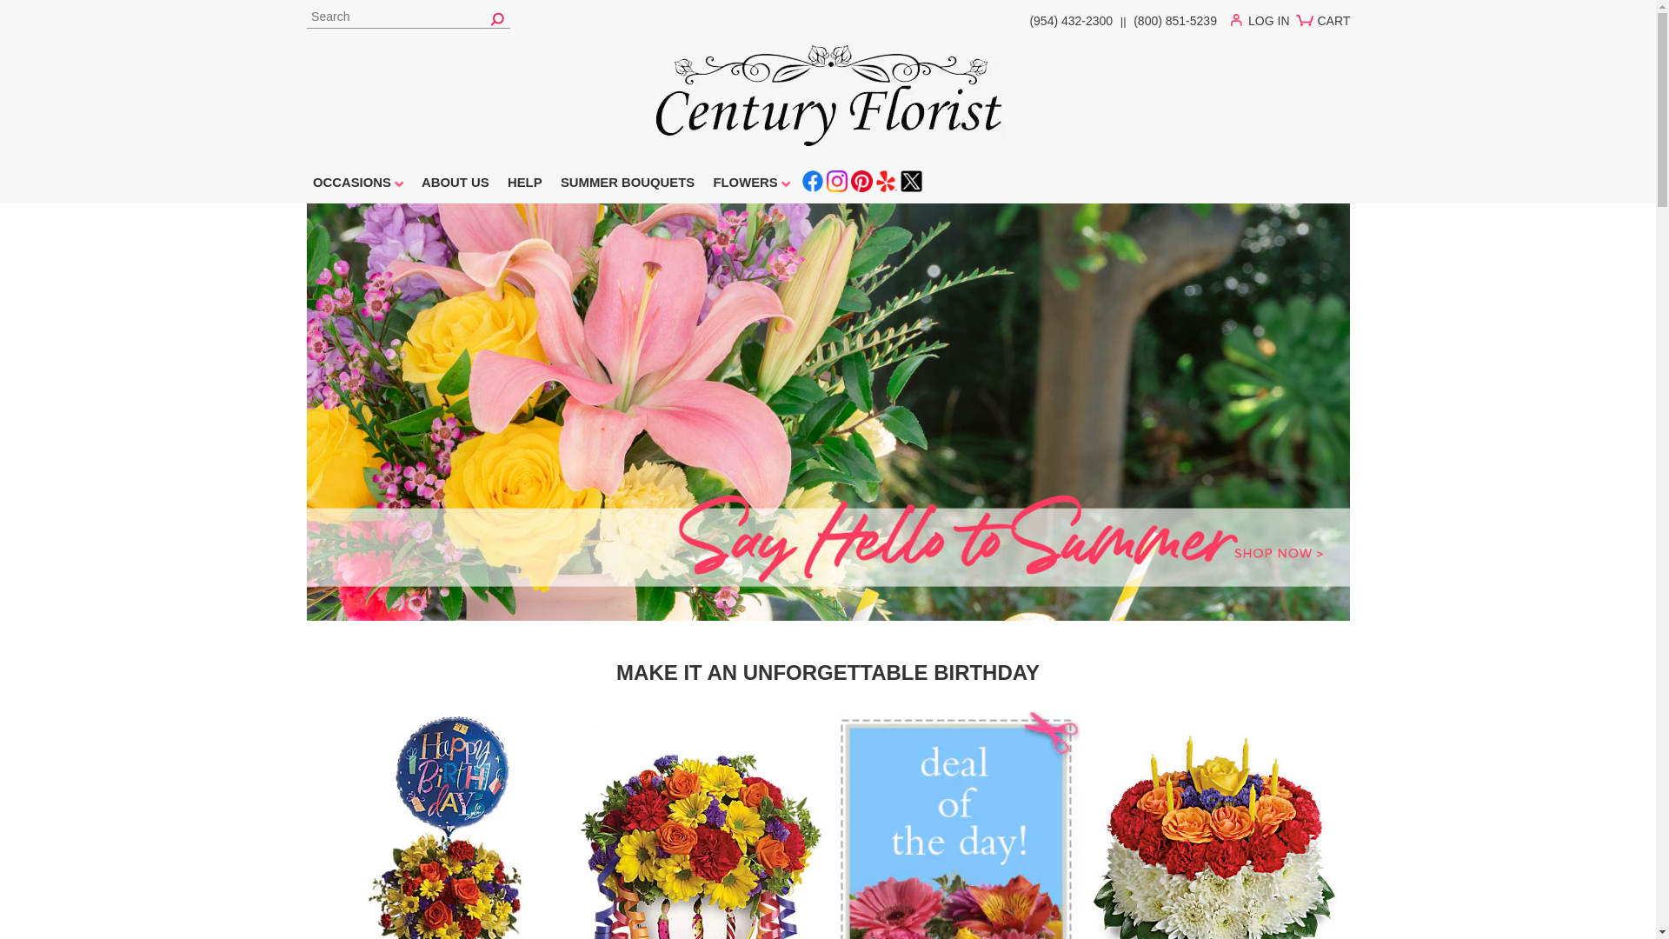 Image resolution: width=1669 pixels, height=939 pixels. Describe the element at coordinates (628, 185) in the screenshot. I see `SUMMER BOUQUETS` at that location.